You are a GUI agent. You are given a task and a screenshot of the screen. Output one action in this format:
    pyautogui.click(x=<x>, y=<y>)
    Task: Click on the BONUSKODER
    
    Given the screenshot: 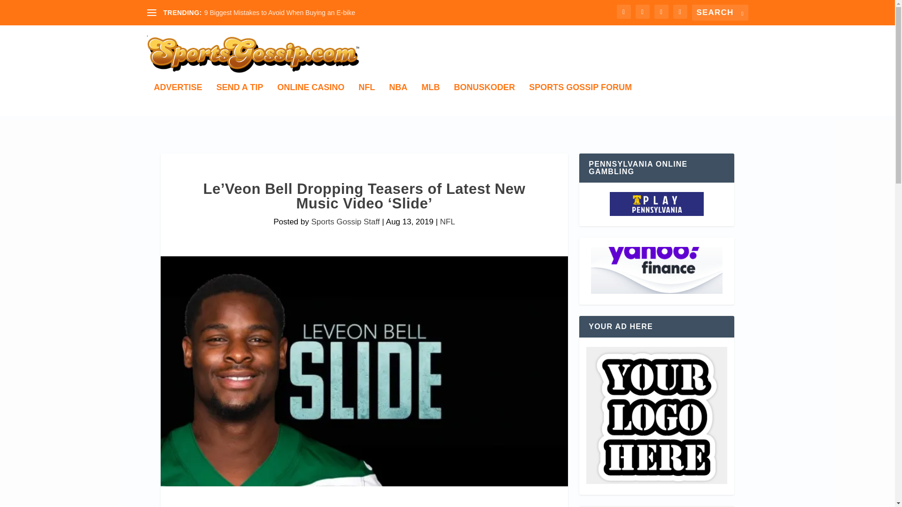 What is the action you would take?
    pyautogui.click(x=484, y=100)
    